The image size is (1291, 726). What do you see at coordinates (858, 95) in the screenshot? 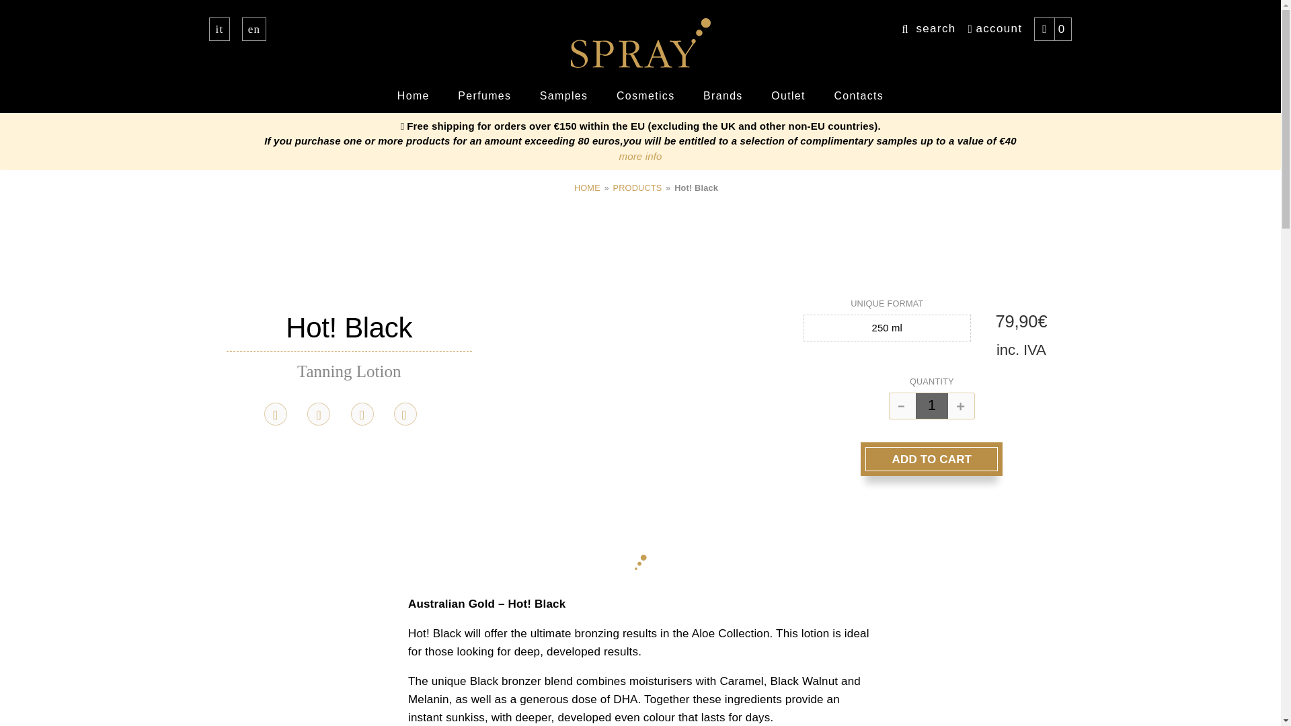
I see `Contacts` at bounding box center [858, 95].